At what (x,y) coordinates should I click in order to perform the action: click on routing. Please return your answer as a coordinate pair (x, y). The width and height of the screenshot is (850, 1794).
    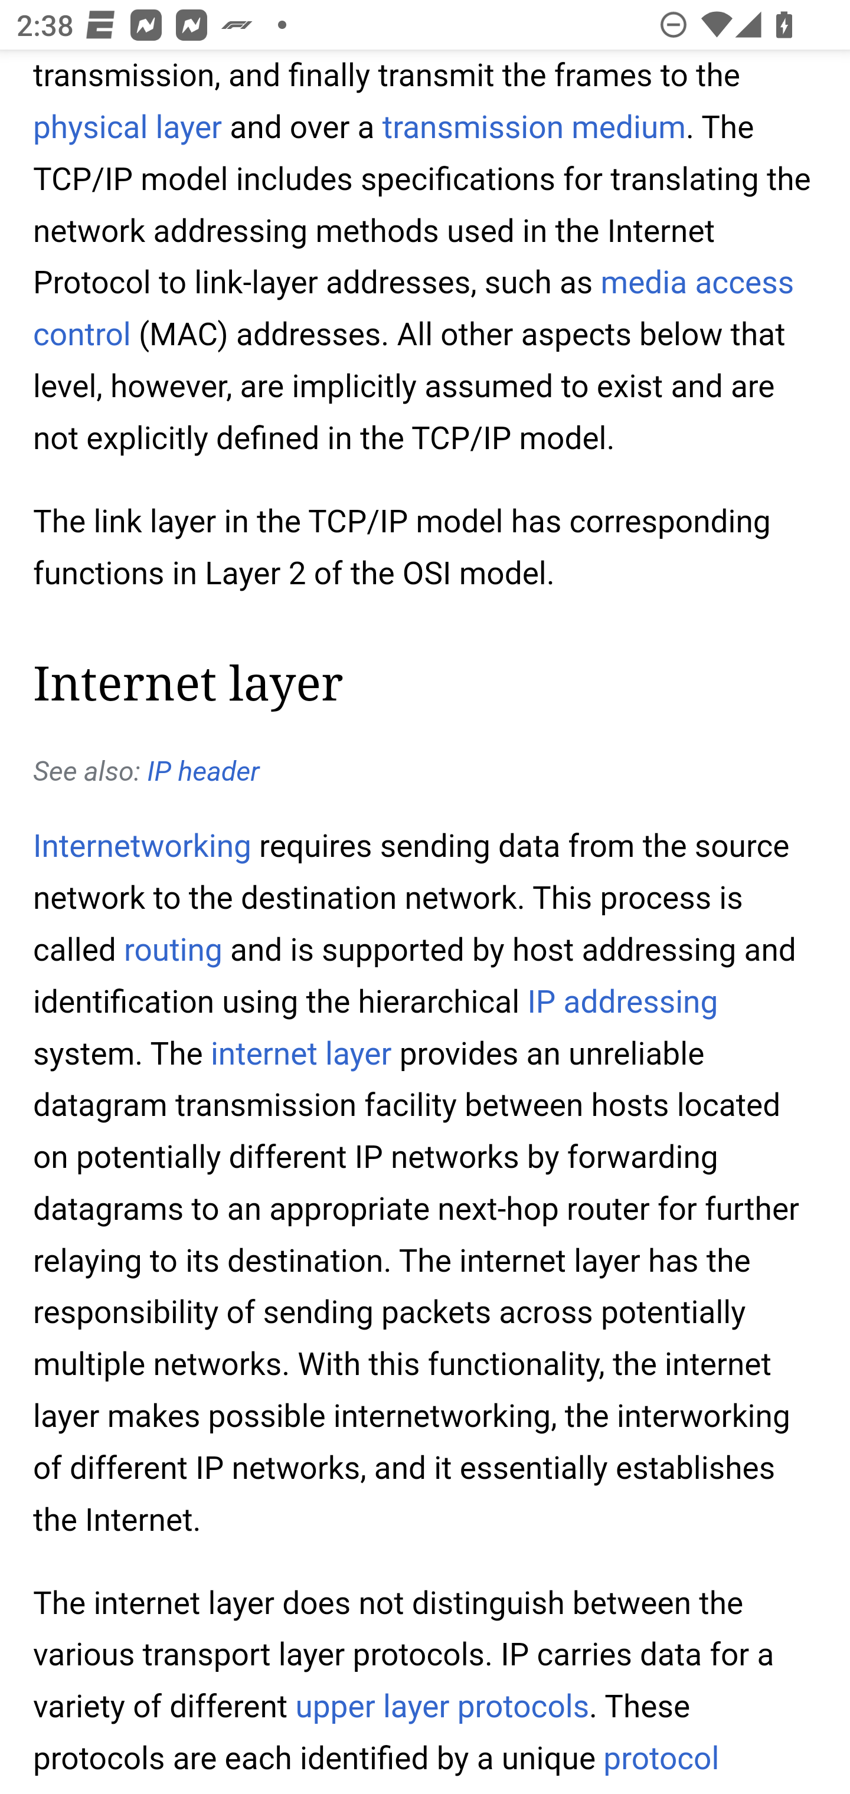
    Looking at the image, I should click on (174, 950).